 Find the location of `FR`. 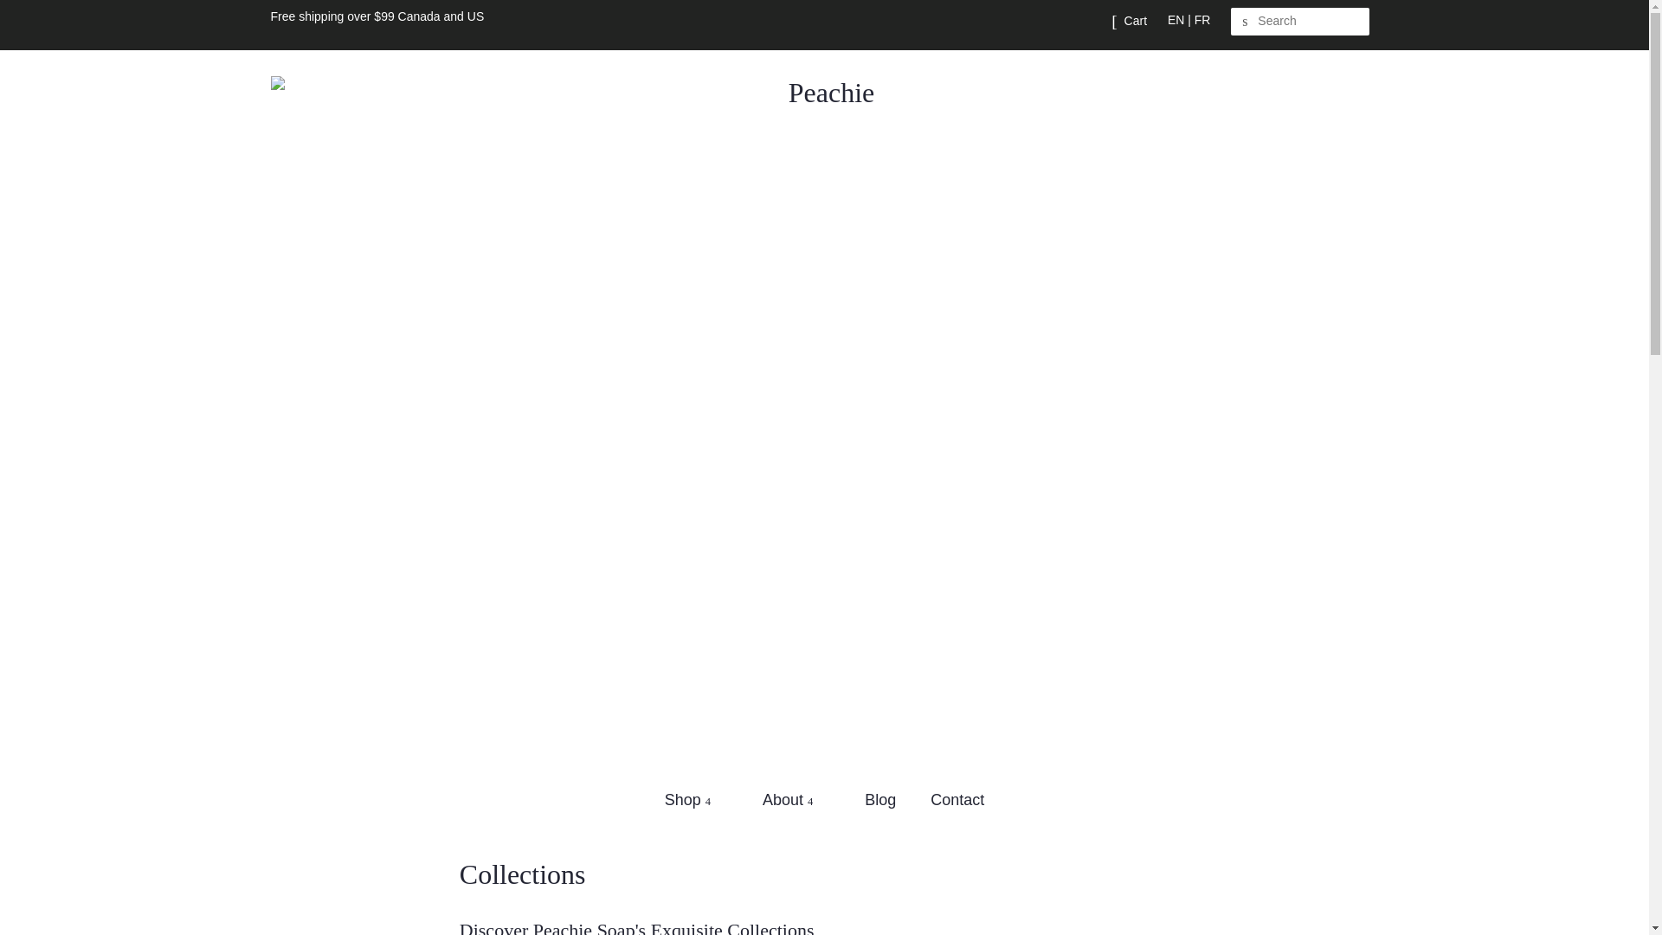

FR is located at coordinates (1203, 20).